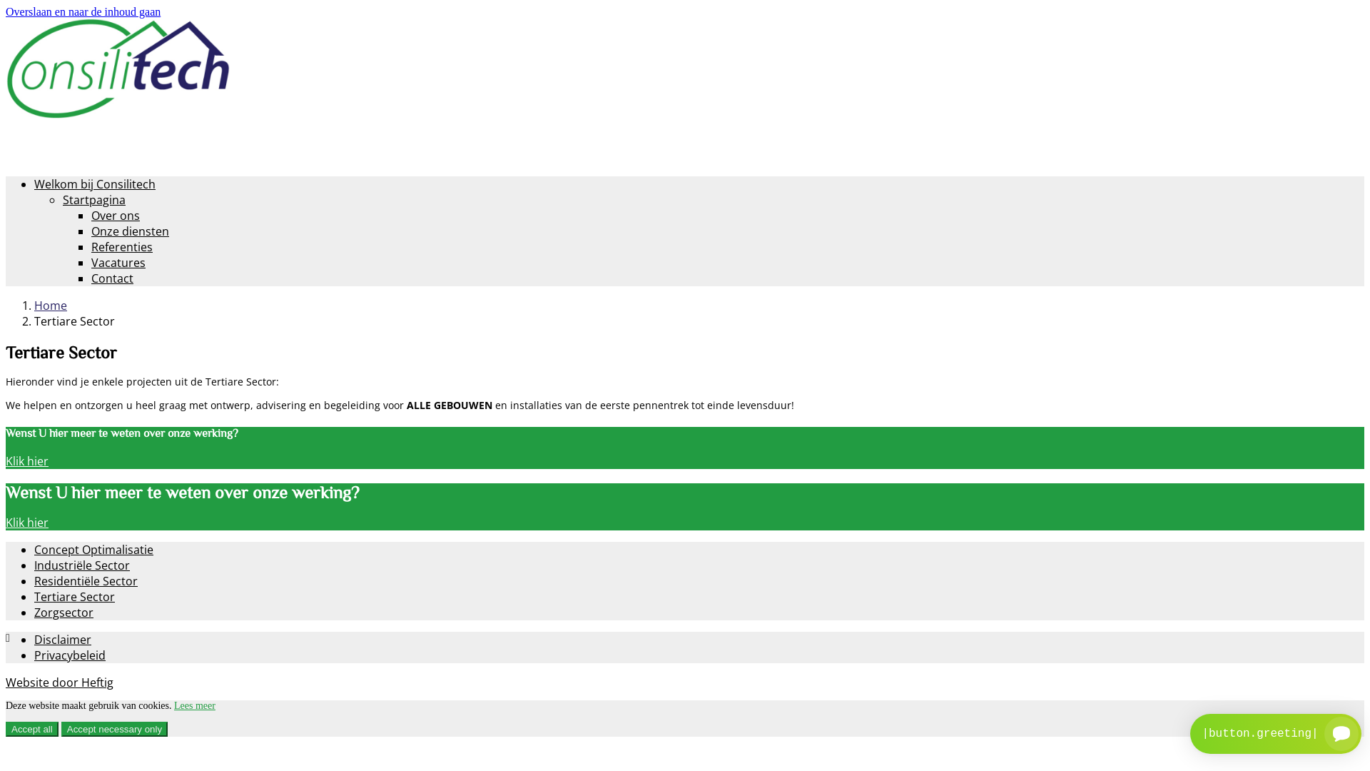 The width and height of the screenshot is (1370, 771). What do you see at coordinates (95, 184) in the screenshot?
I see `Welkom bij Consilitech` at bounding box center [95, 184].